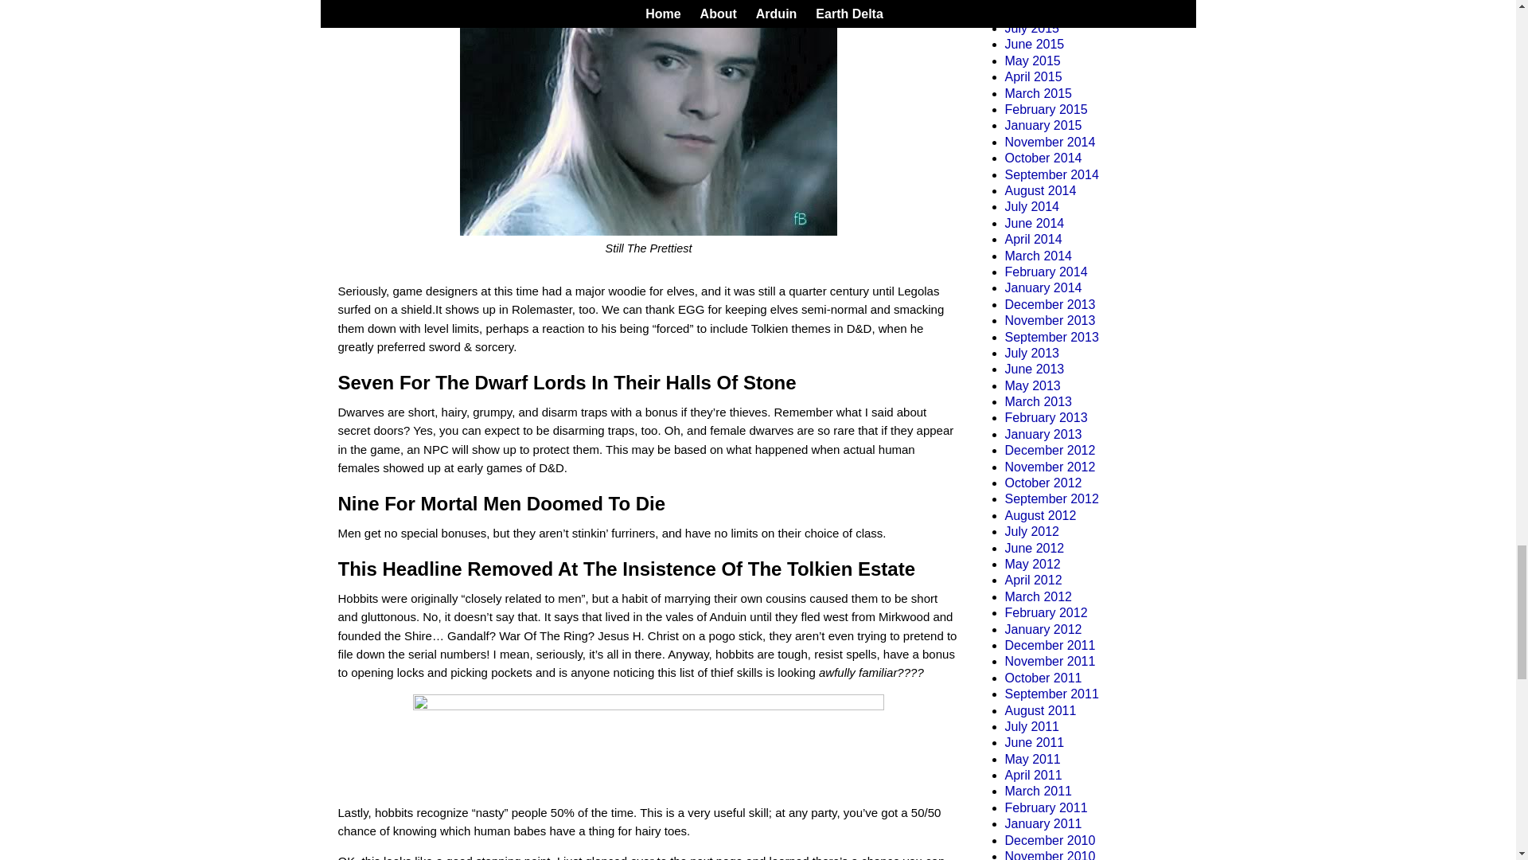 Image resolution: width=1528 pixels, height=860 pixels. Describe the element at coordinates (648, 744) in the screenshot. I see `thieves` at that location.